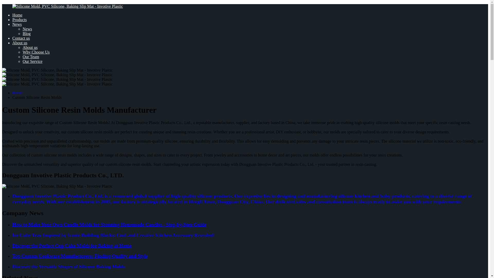 The height and width of the screenshot is (278, 494). I want to click on Why Choose Us, so click(36, 52).